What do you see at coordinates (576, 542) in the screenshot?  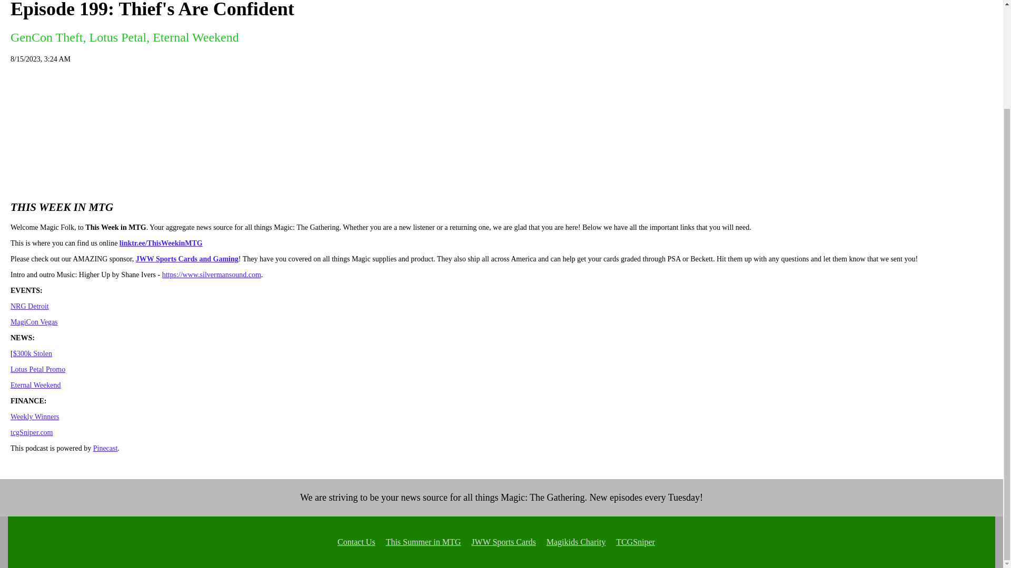 I see `Magikids Charity` at bounding box center [576, 542].